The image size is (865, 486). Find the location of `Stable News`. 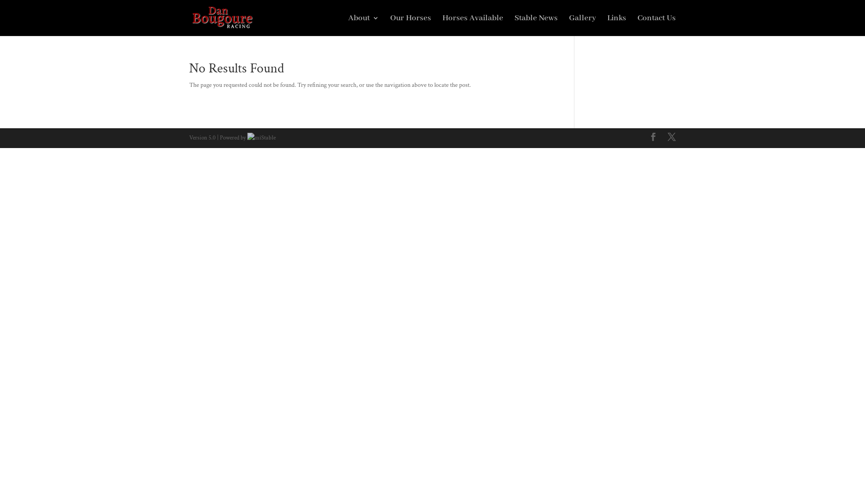

Stable News is located at coordinates (536, 25).